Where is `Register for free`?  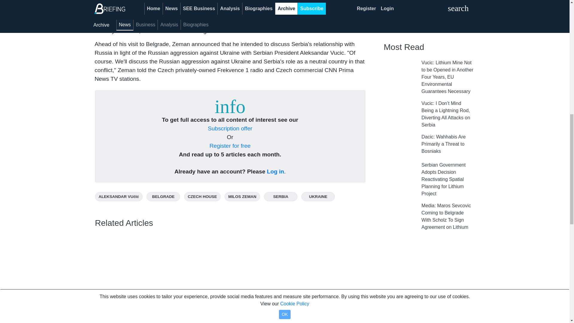
Register for free is located at coordinates (230, 146).